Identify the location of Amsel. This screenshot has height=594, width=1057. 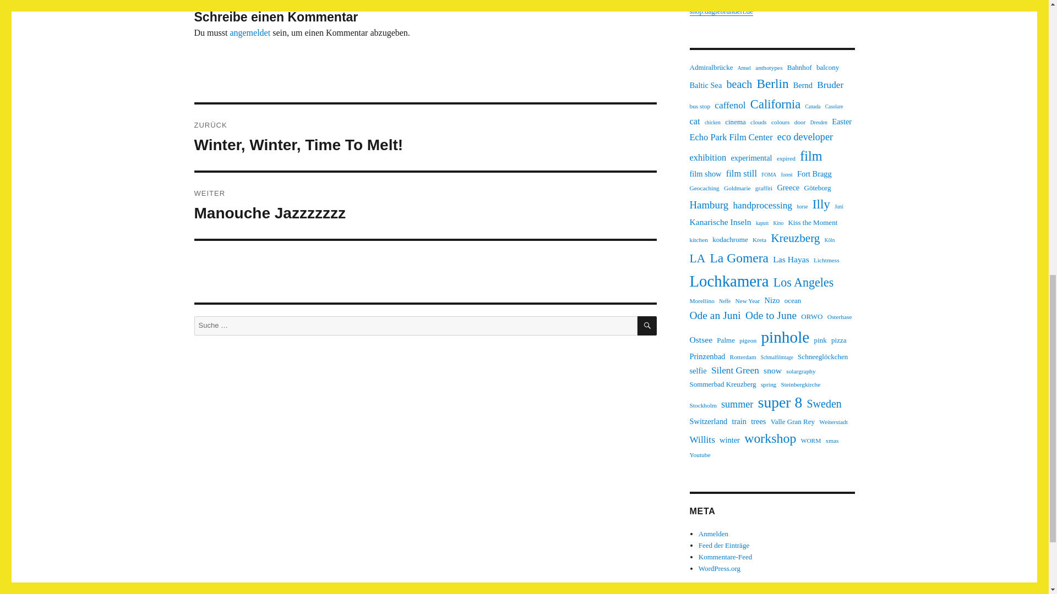
(744, 68).